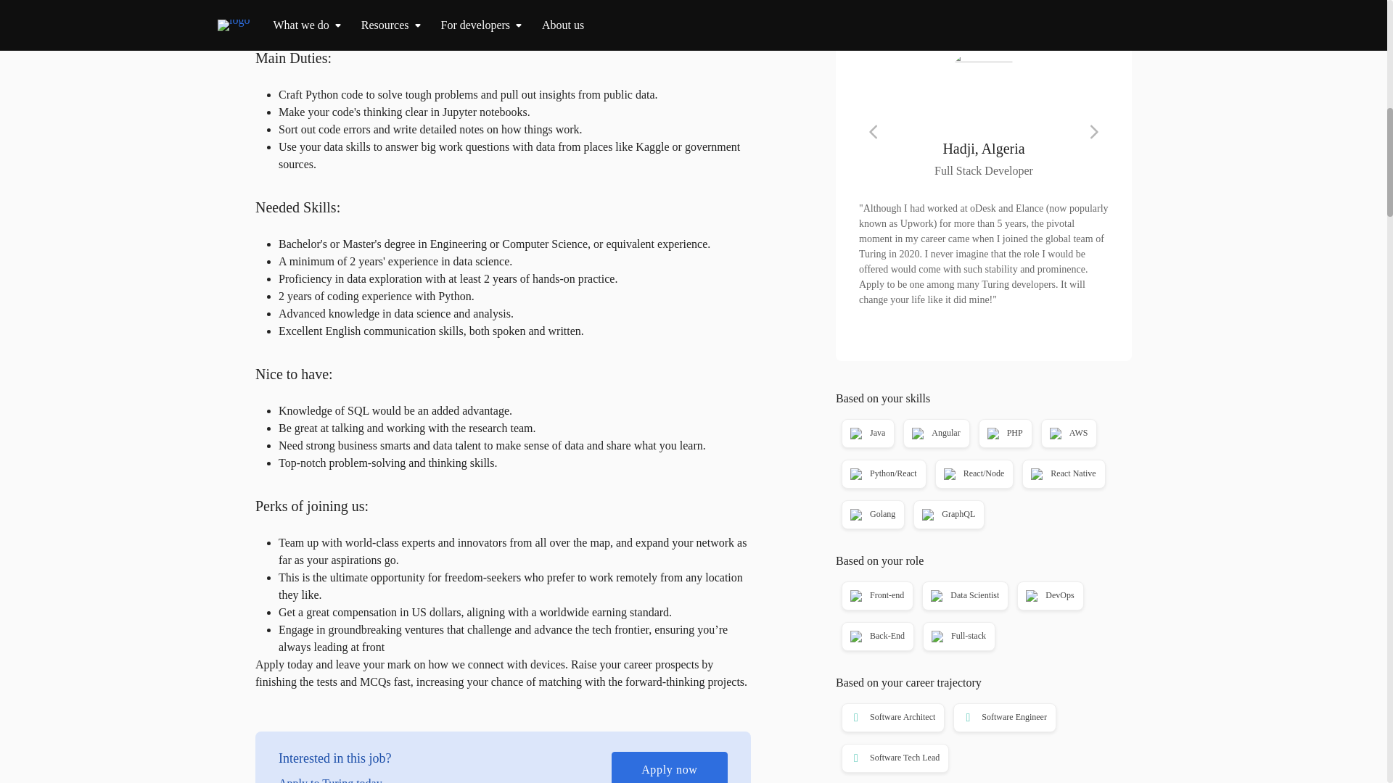  I want to click on Data Scientist, so click(963, 595).